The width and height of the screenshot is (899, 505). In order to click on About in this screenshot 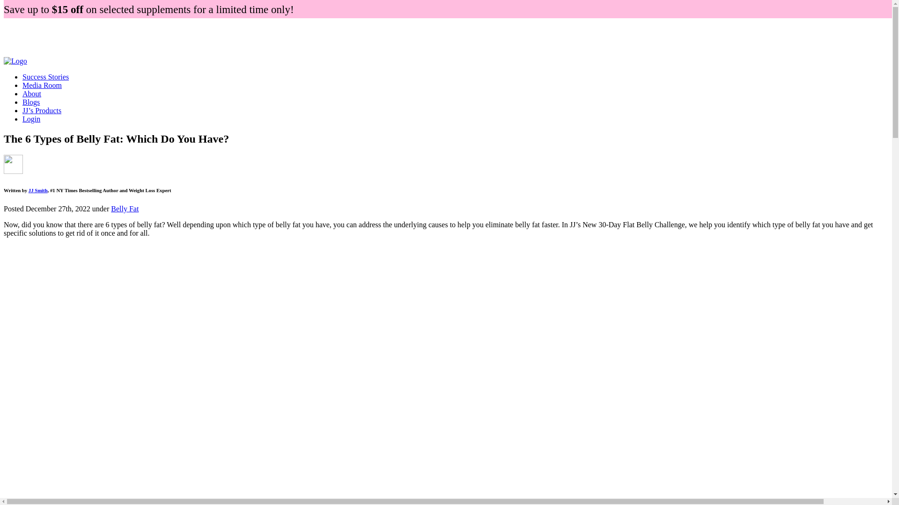, I will do `click(32, 94)`.